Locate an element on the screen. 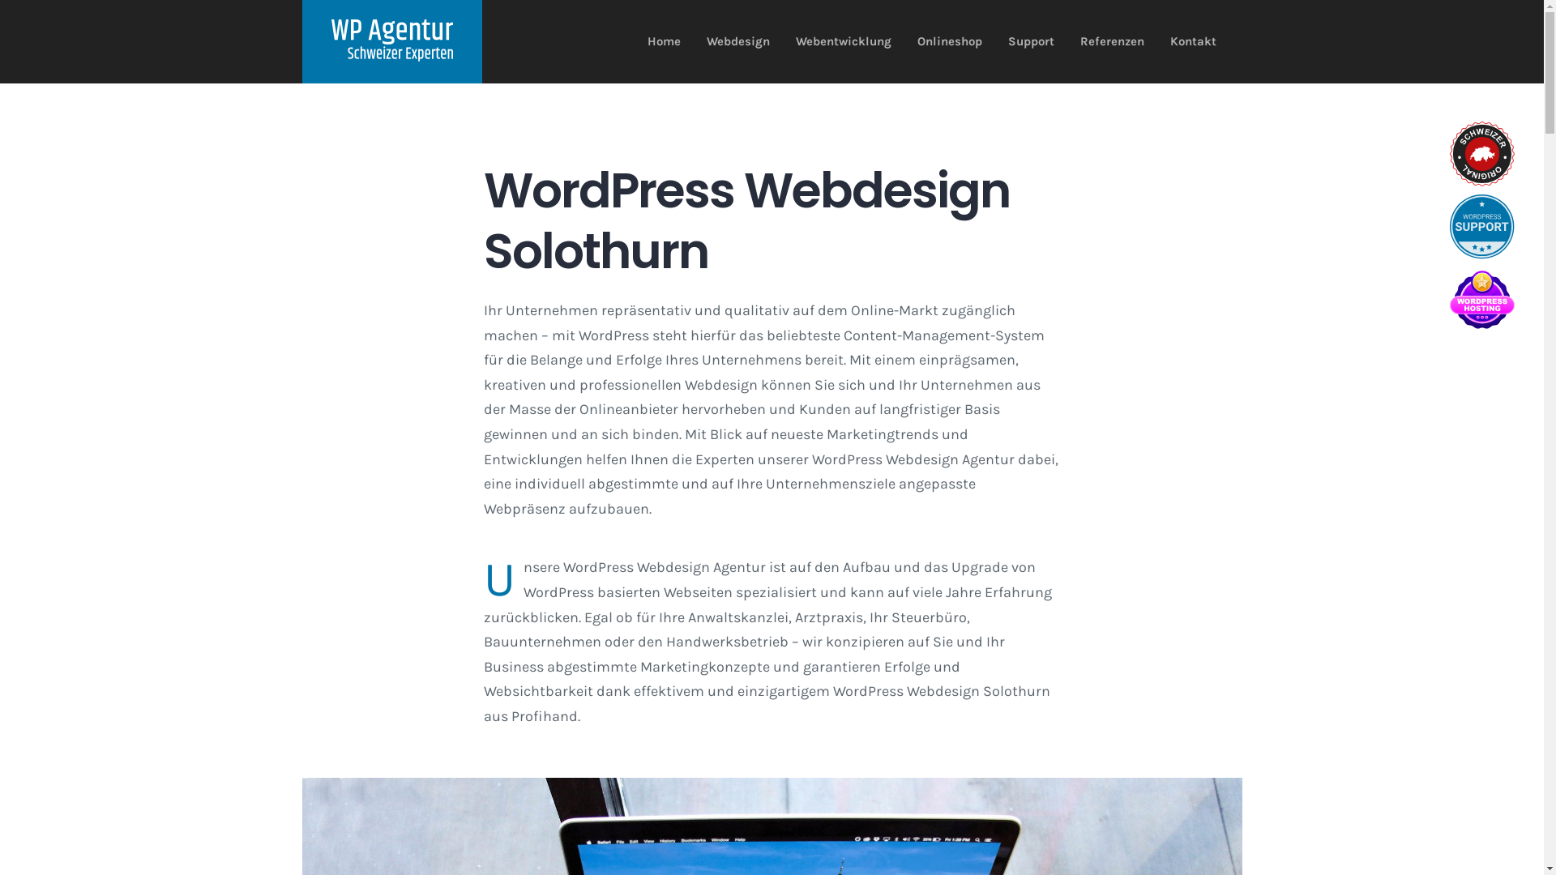  Webentwicklung is located at coordinates (844, 42).